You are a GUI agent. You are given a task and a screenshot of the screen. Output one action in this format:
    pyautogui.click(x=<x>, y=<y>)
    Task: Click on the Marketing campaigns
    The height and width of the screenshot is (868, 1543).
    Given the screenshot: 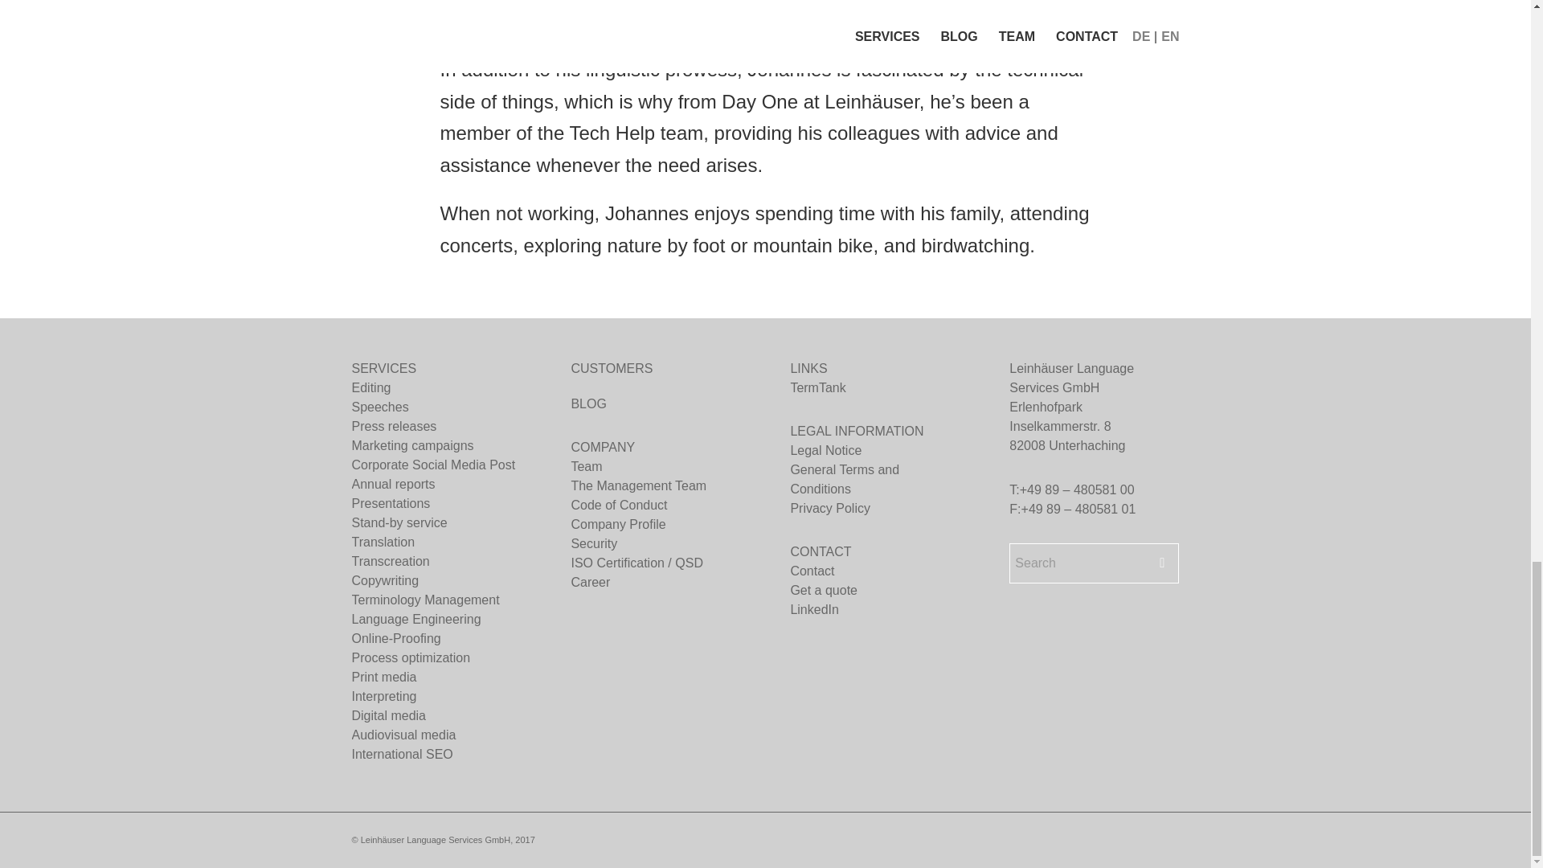 What is the action you would take?
    pyautogui.click(x=436, y=446)
    